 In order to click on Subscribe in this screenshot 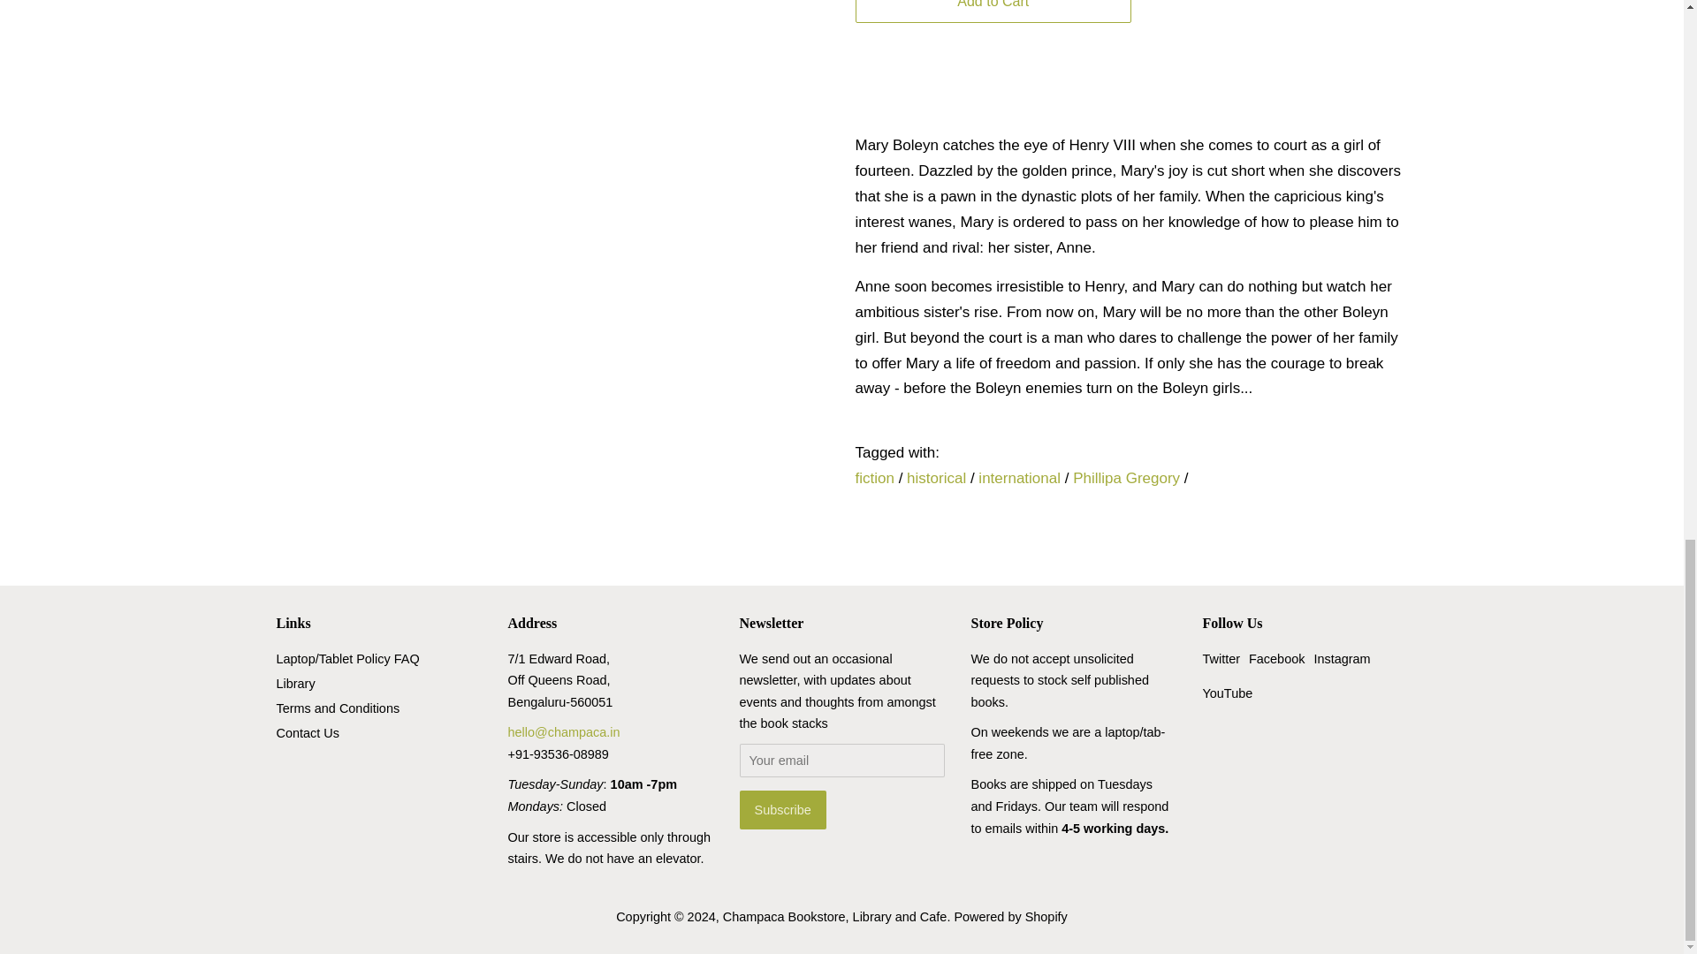, I will do `click(781, 809)`.